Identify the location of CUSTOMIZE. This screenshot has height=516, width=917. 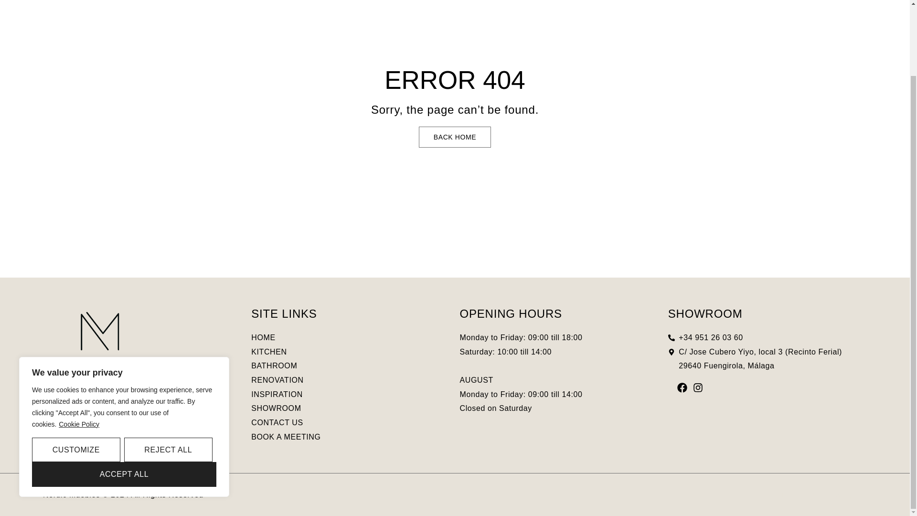
(76, 368).